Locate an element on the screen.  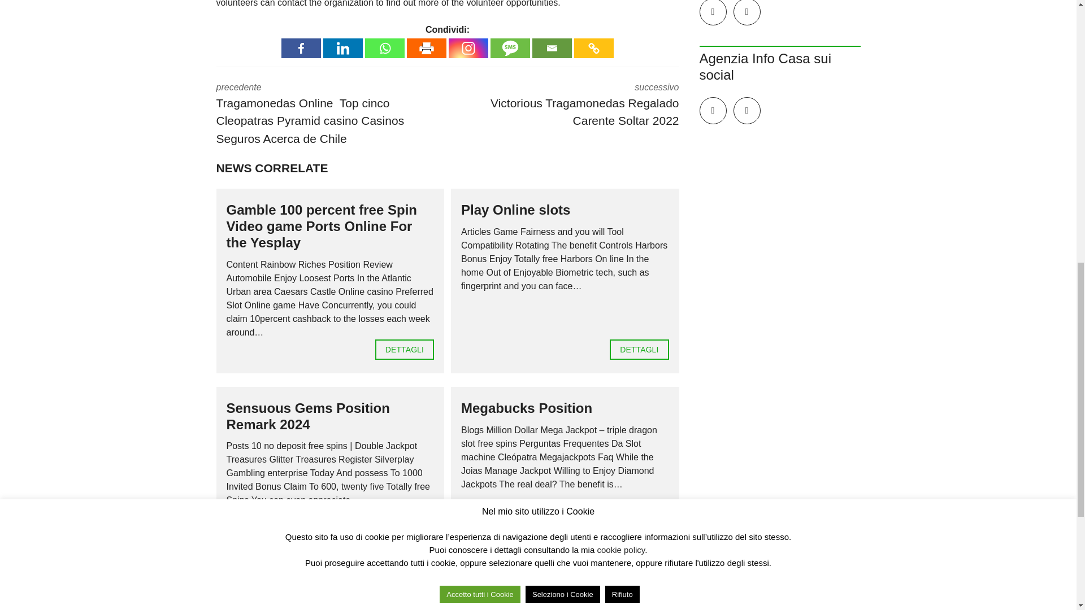
Megabucks Position is located at coordinates (527, 408).